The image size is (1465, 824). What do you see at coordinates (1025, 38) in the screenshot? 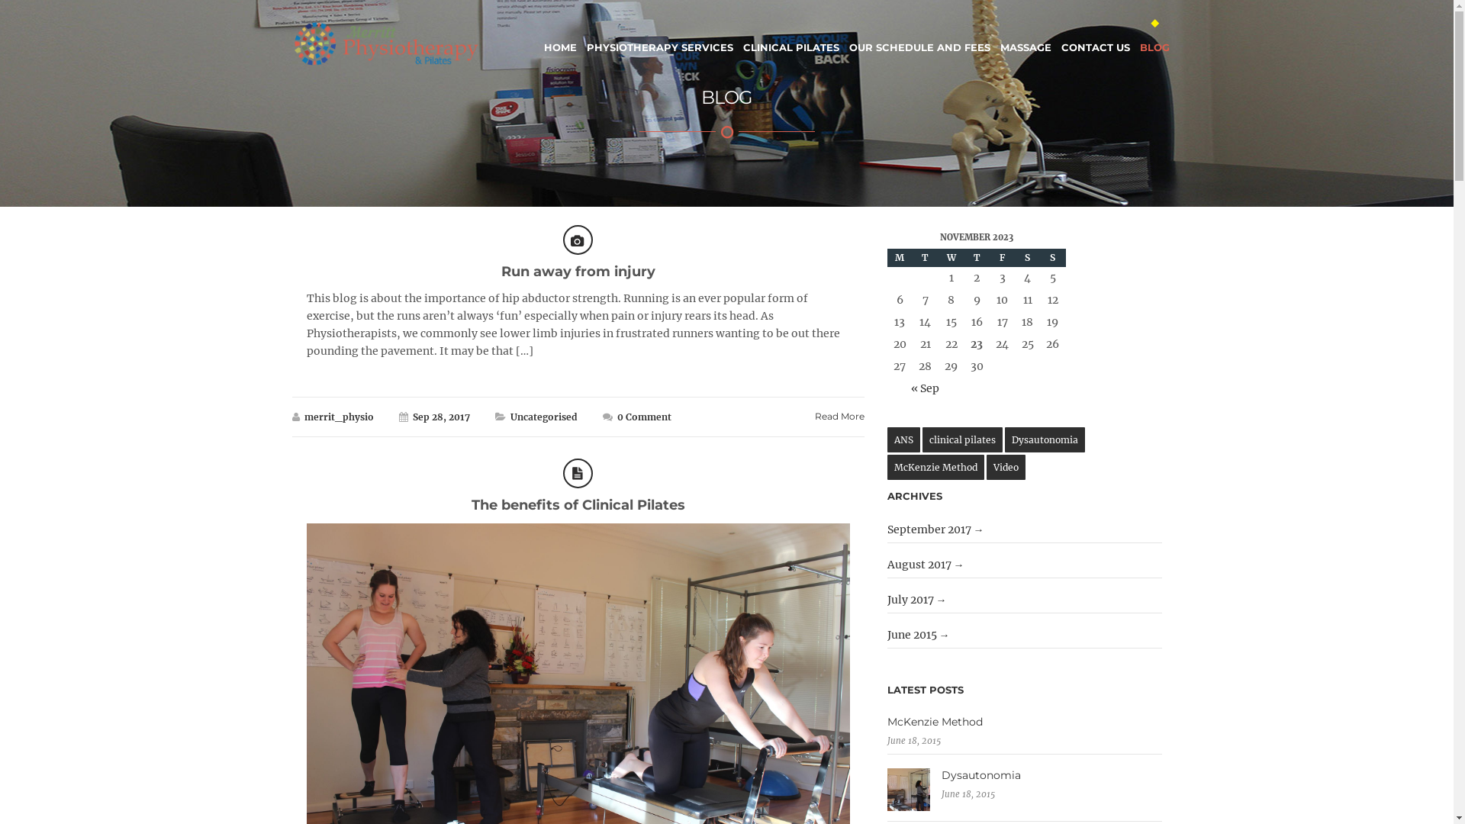
I see `MASSAGE` at bounding box center [1025, 38].